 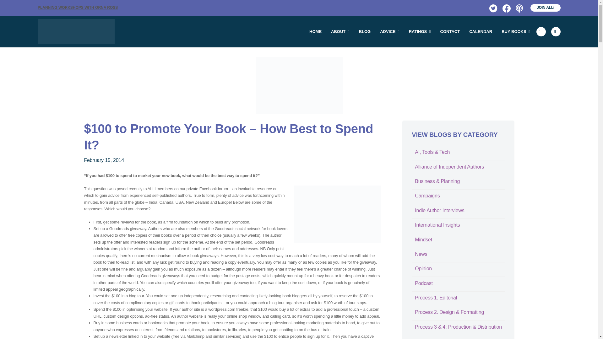 I want to click on BLOG, so click(x=365, y=31).